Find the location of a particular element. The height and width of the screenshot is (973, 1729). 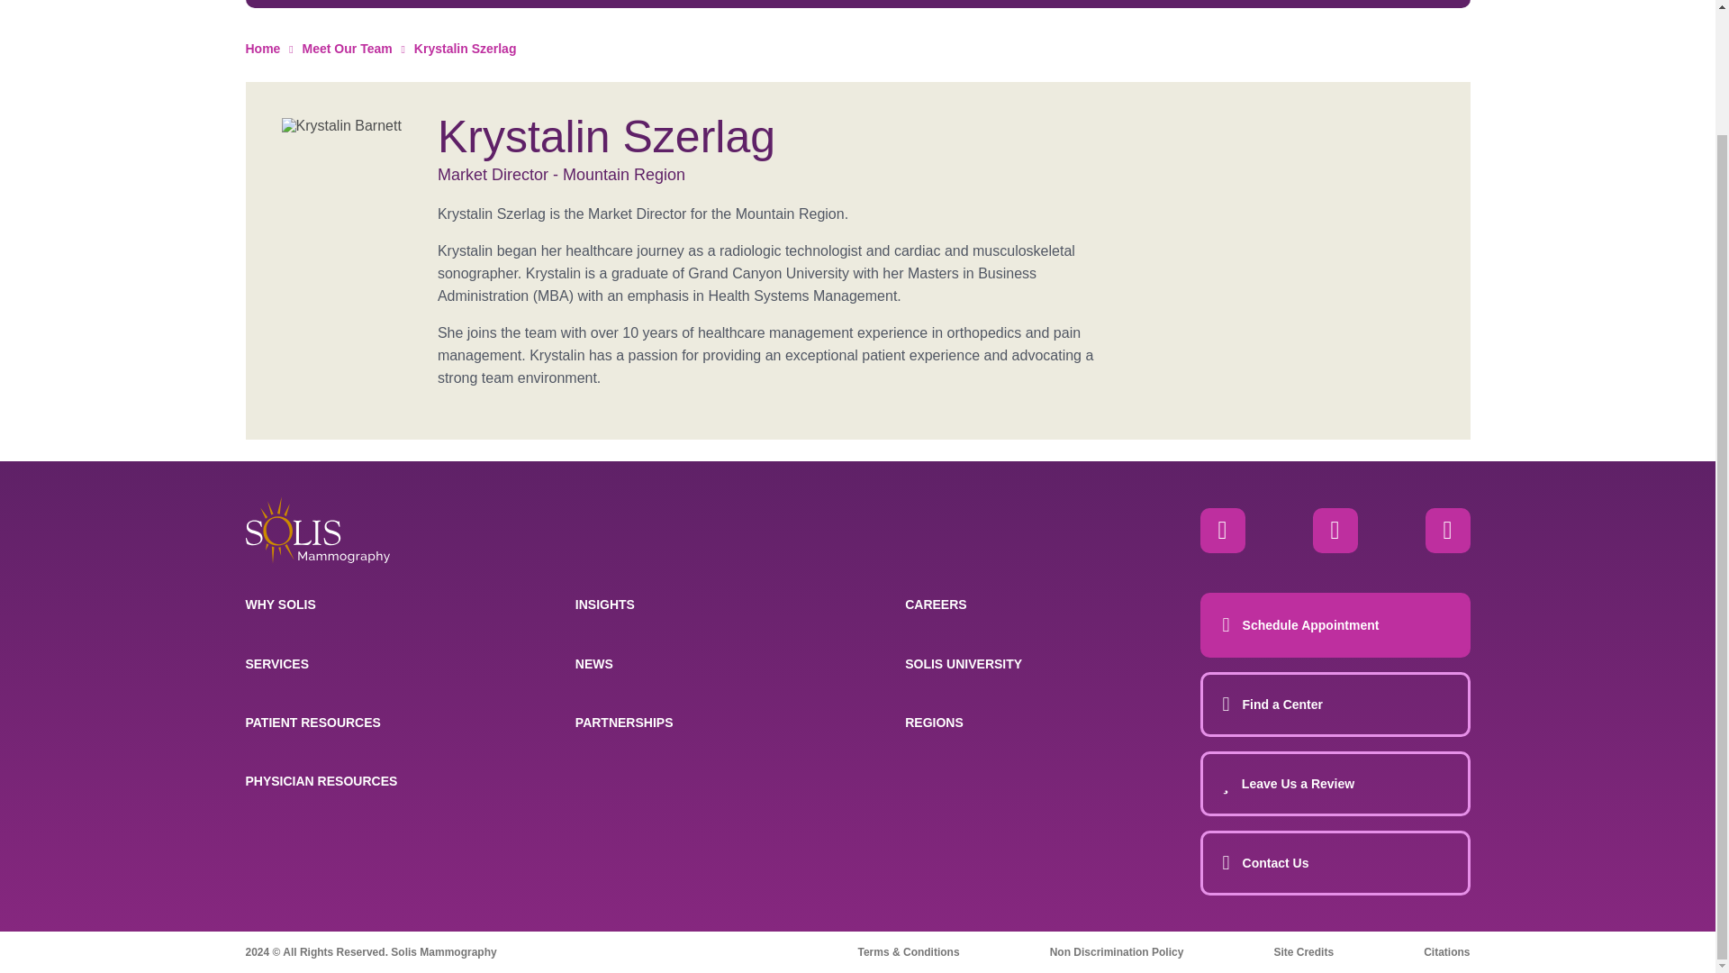

Home is located at coordinates (317, 530).